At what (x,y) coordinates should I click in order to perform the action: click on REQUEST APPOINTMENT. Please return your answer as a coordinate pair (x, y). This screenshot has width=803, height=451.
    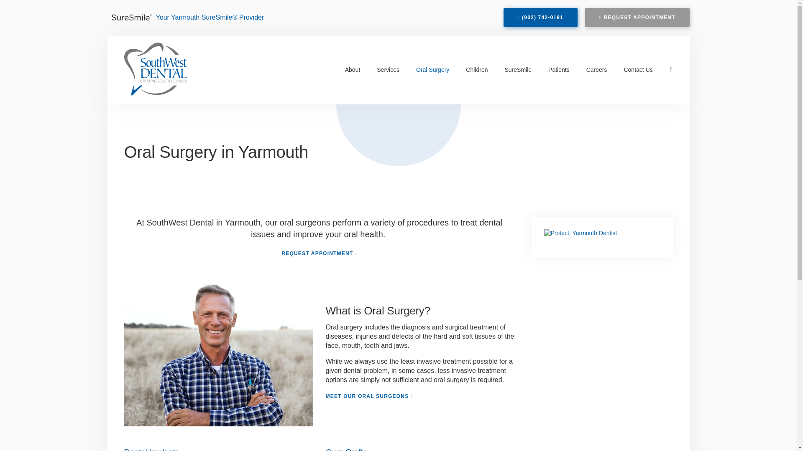
    Looking at the image, I should click on (319, 253).